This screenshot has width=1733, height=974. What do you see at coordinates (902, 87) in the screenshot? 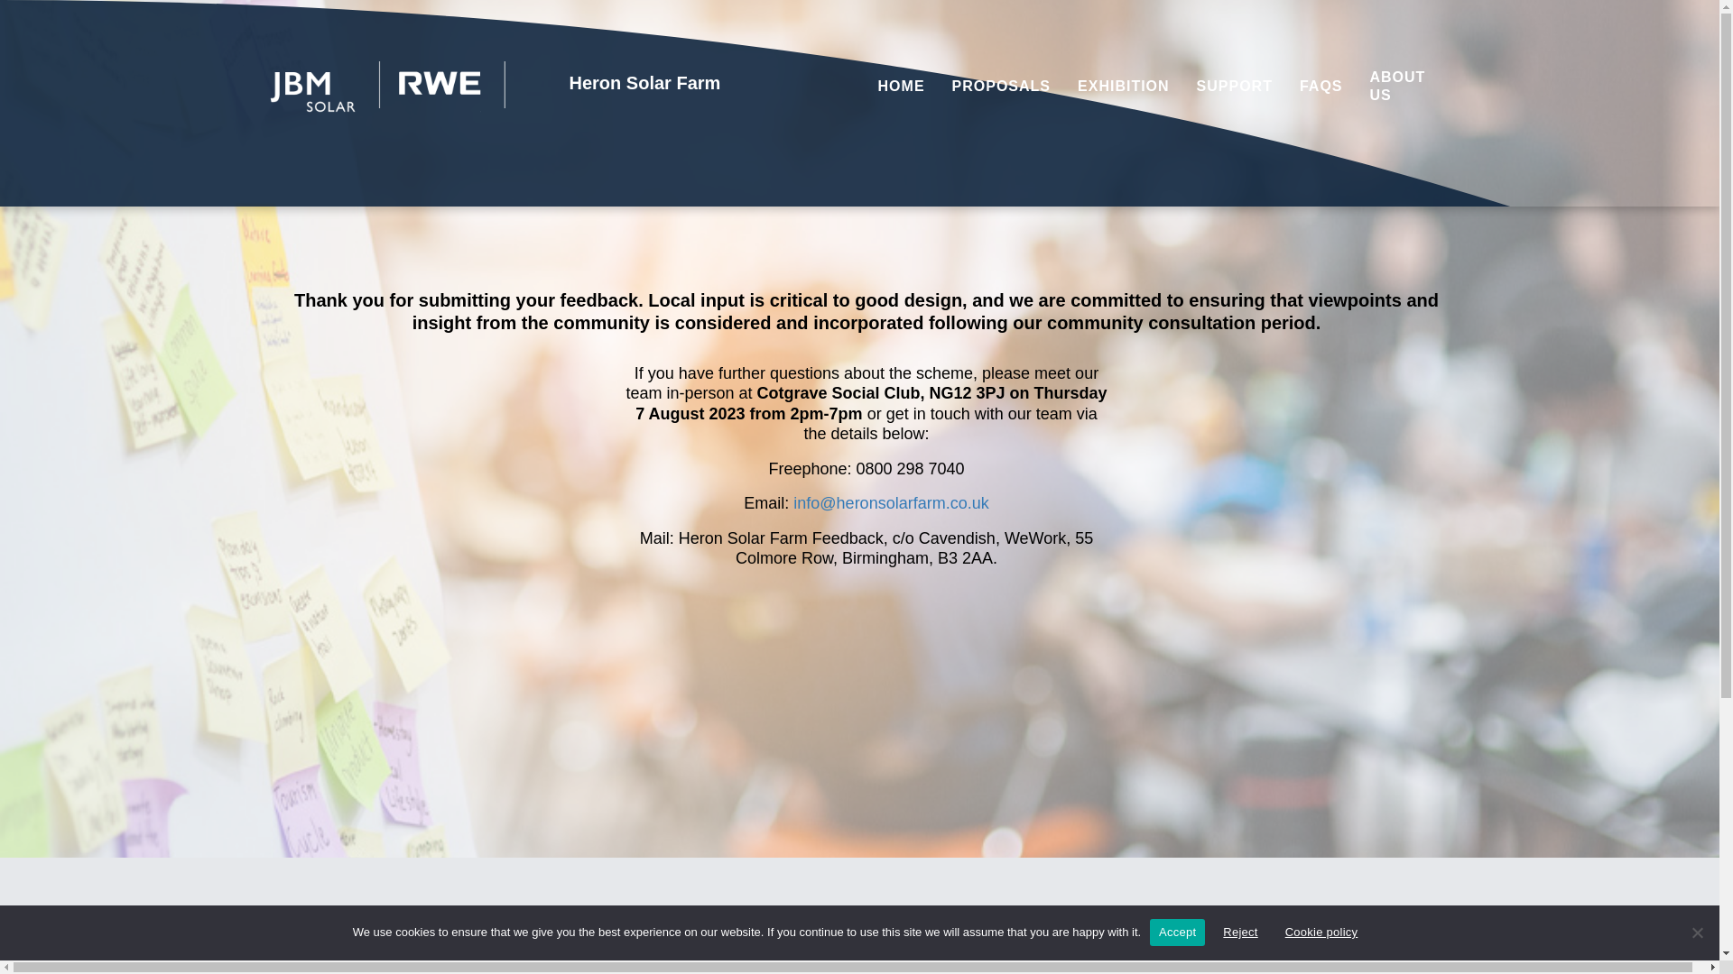
I see `HOME` at bounding box center [902, 87].